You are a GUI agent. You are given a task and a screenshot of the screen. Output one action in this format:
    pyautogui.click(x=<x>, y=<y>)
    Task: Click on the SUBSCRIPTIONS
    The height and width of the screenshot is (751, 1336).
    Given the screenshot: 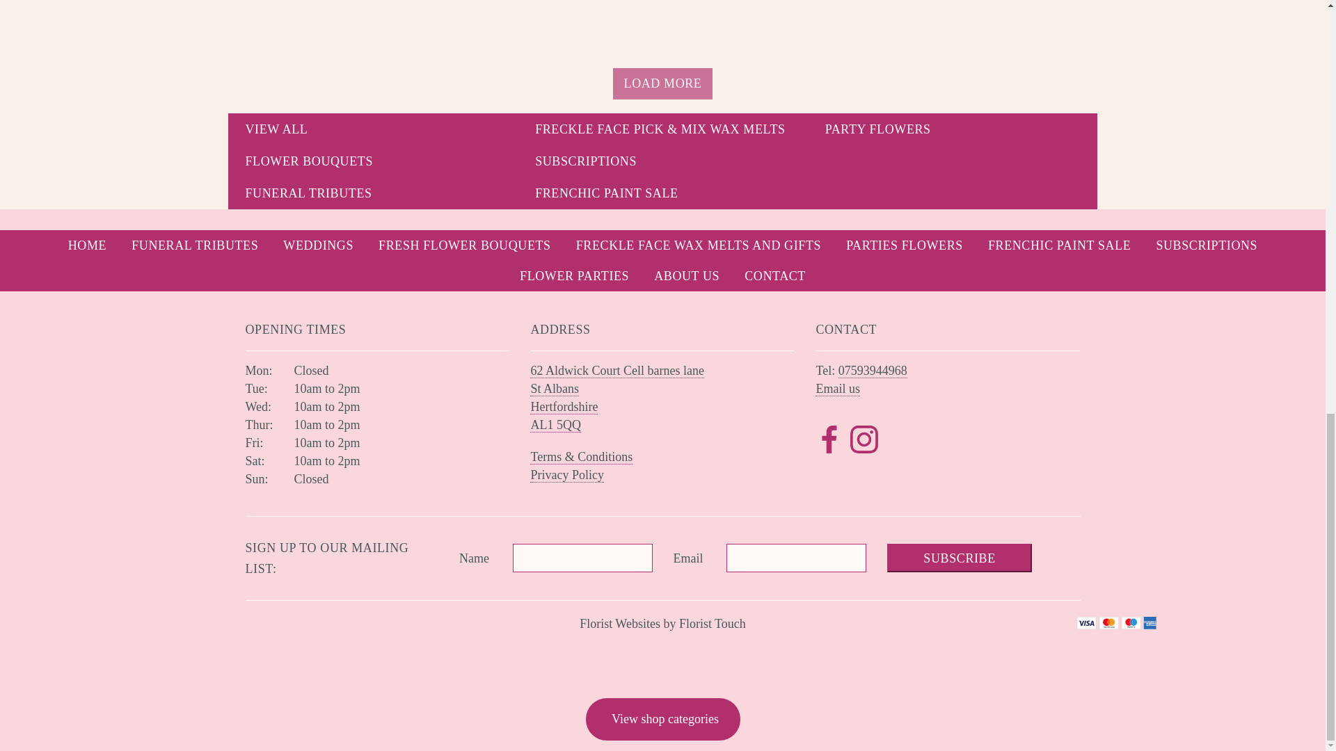 What is the action you would take?
    pyautogui.click(x=662, y=161)
    